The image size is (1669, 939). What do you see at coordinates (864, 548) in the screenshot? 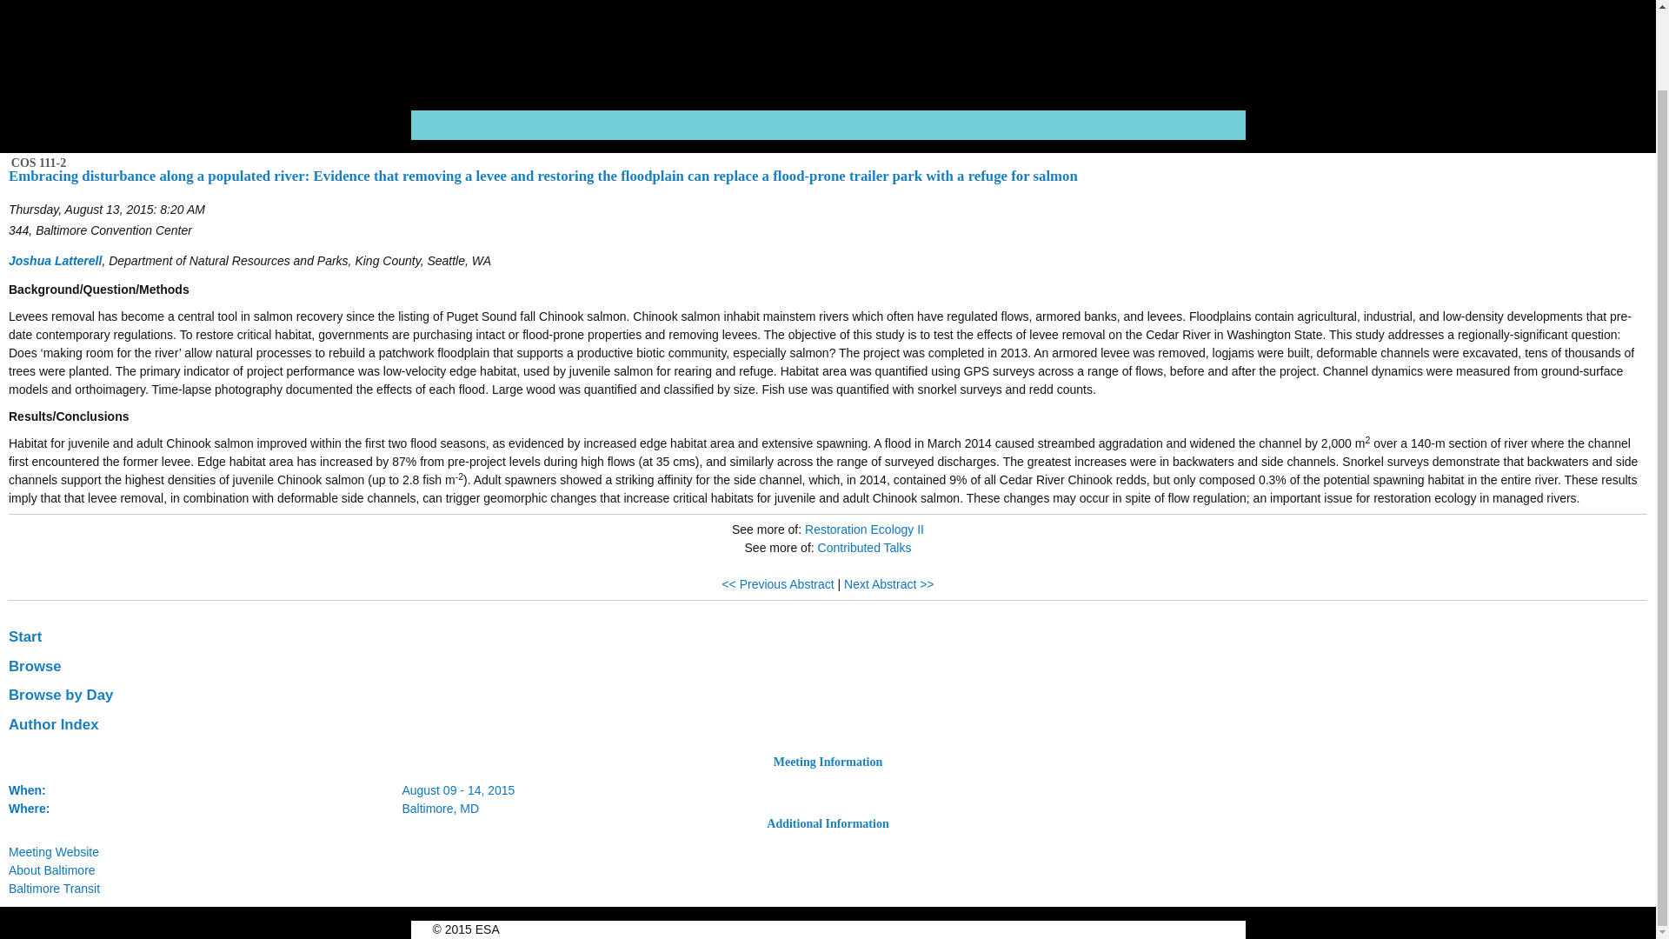
I see `Contributed Talks` at bounding box center [864, 548].